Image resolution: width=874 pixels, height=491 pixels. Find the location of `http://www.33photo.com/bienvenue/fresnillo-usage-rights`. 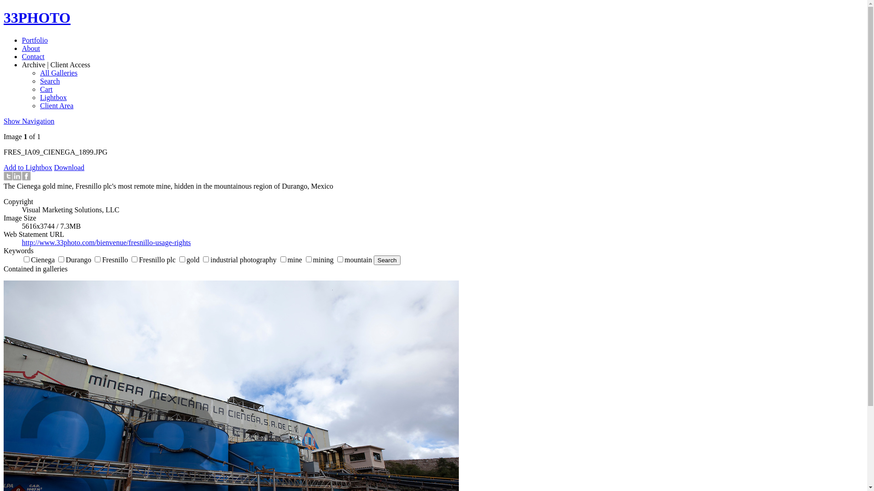

http://www.33photo.com/bienvenue/fresnillo-usage-rights is located at coordinates (107, 243).